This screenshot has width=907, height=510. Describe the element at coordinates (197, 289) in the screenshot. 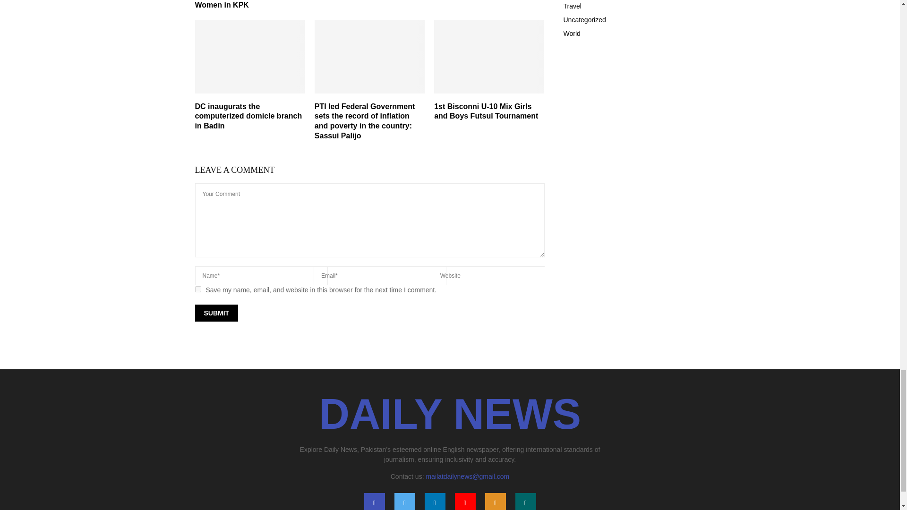

I see `yes` at that location.